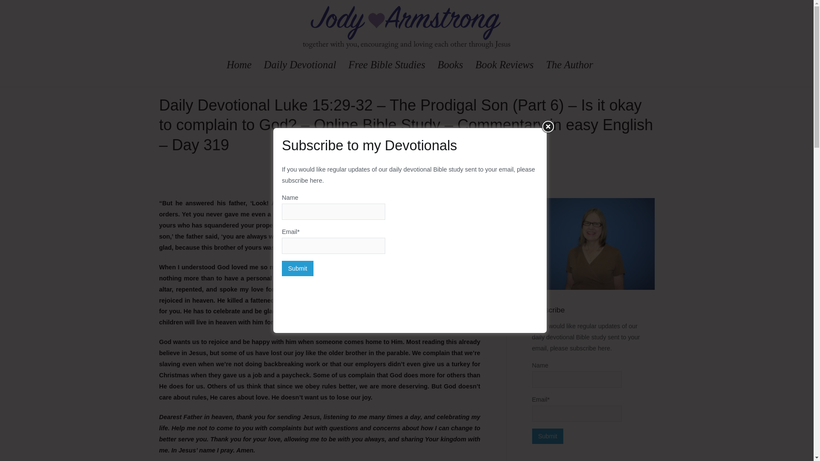  Describe the element at coordinates (387, 64) in the screenshot. I see `Free Bible Studies` at that location.